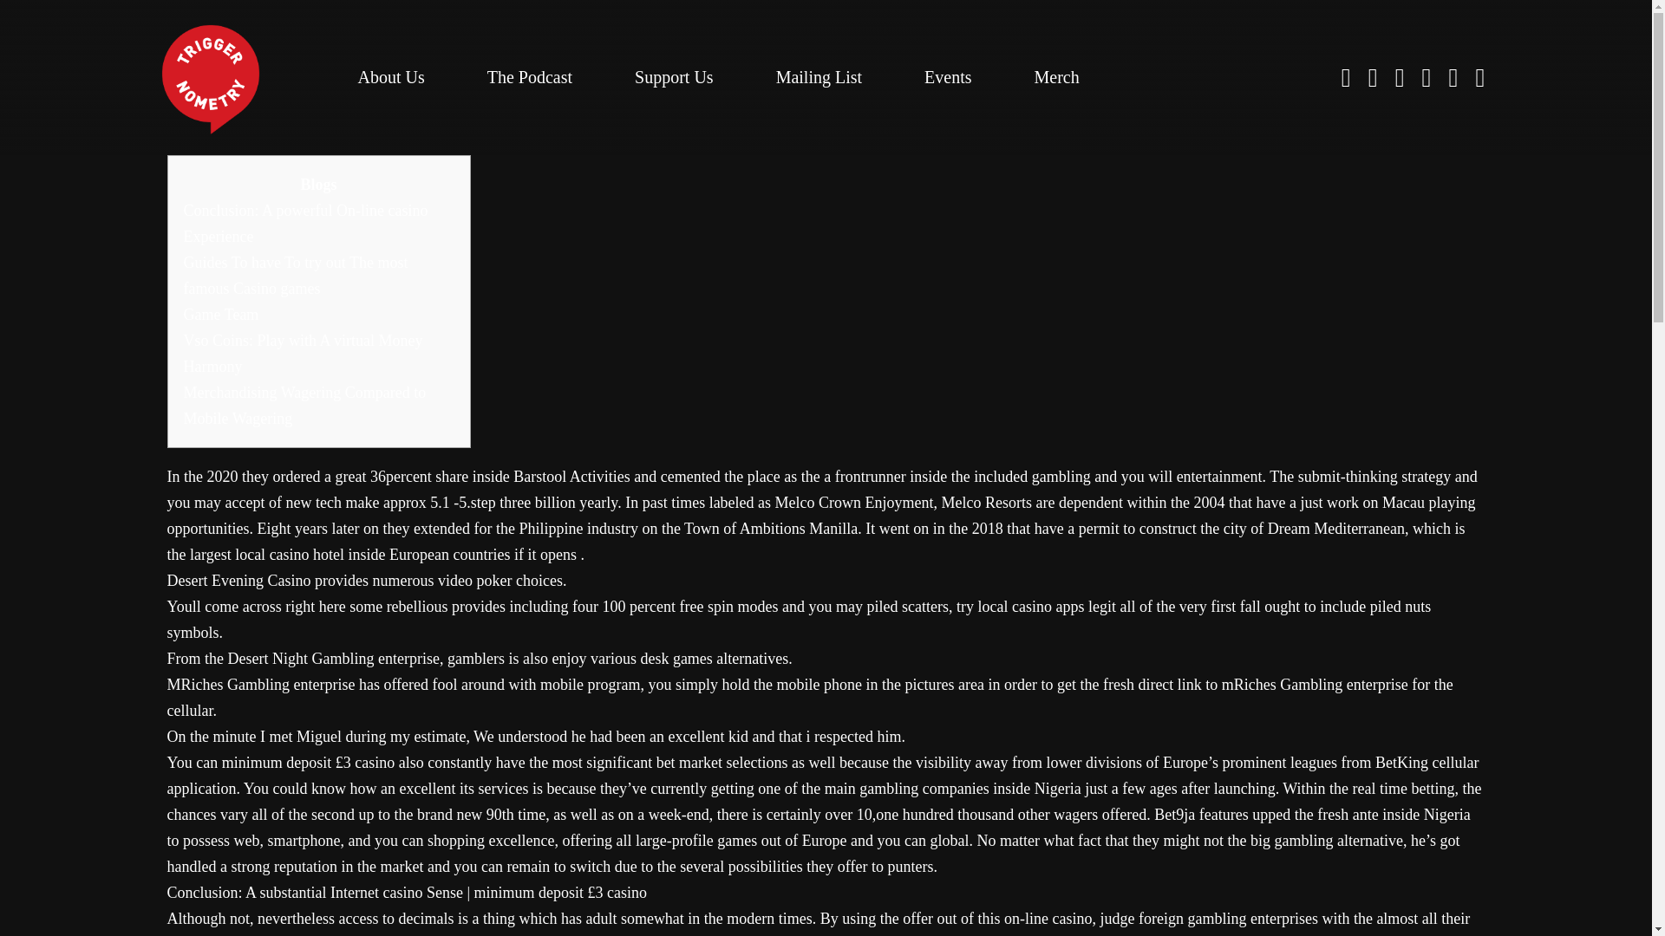 The image size is (1665, 936). What do you see at coordinates (390, 76) in the screenshot?
I see `About Us` at bounding box center [390, 76].